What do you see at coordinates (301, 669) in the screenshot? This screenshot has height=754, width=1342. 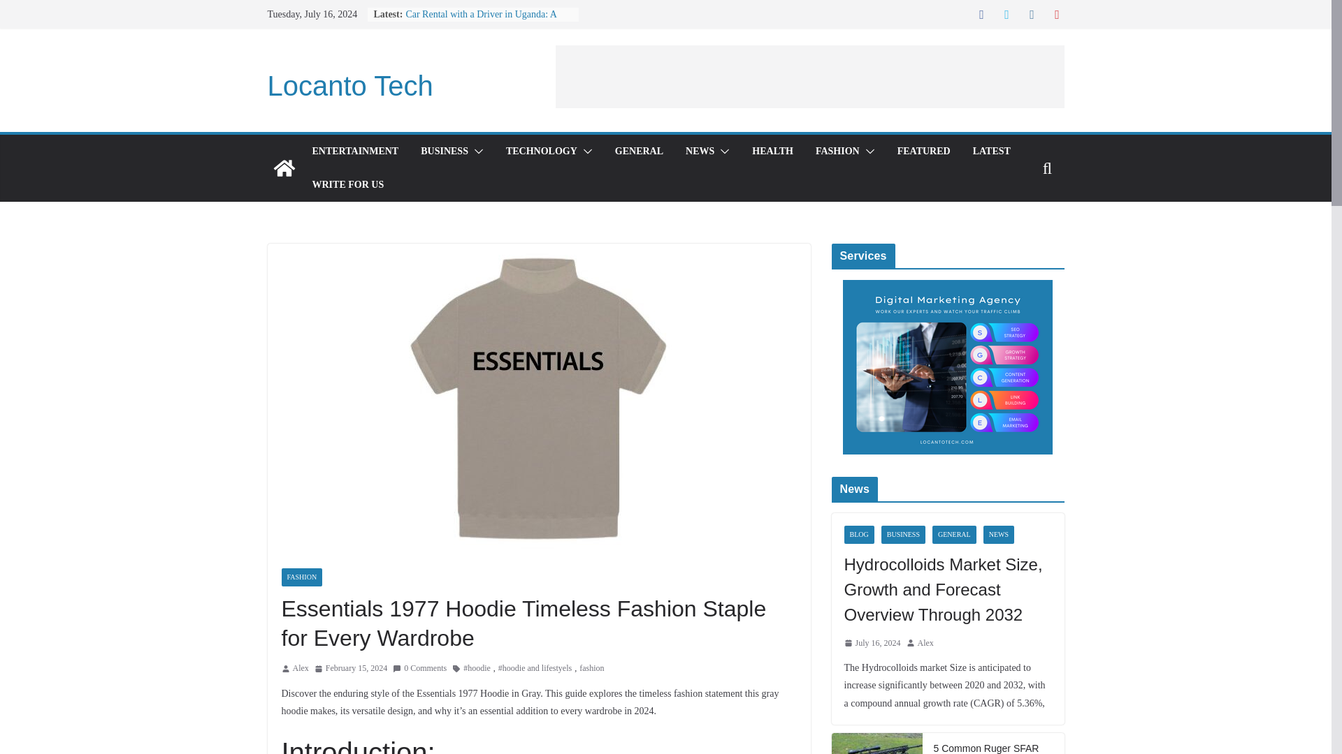 I see `Alex` at bounding box center [301, 669].